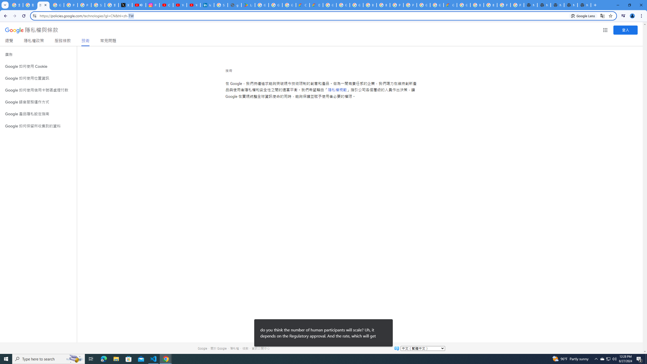 This screenshot has height=364, width=647. I want to click on Google, so click(202, 348).